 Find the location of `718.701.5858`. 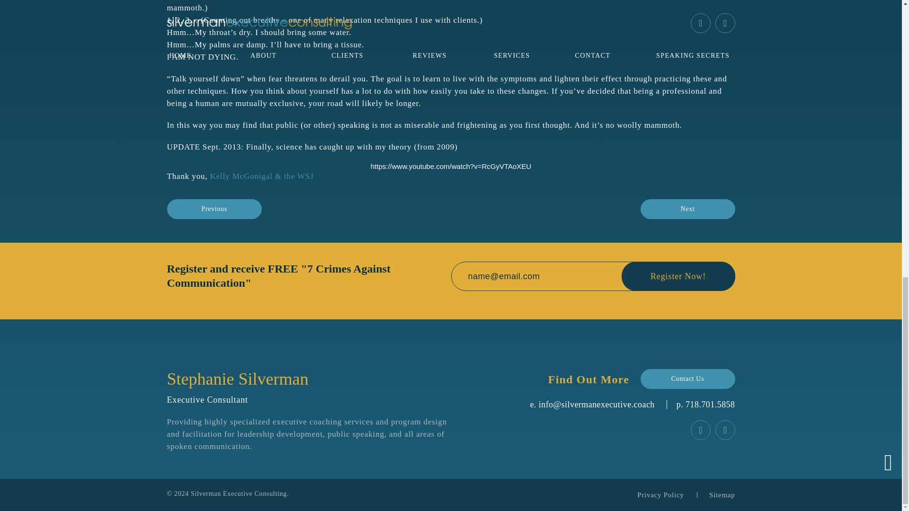

718.701.5858 is located at coordinates (710, 404).